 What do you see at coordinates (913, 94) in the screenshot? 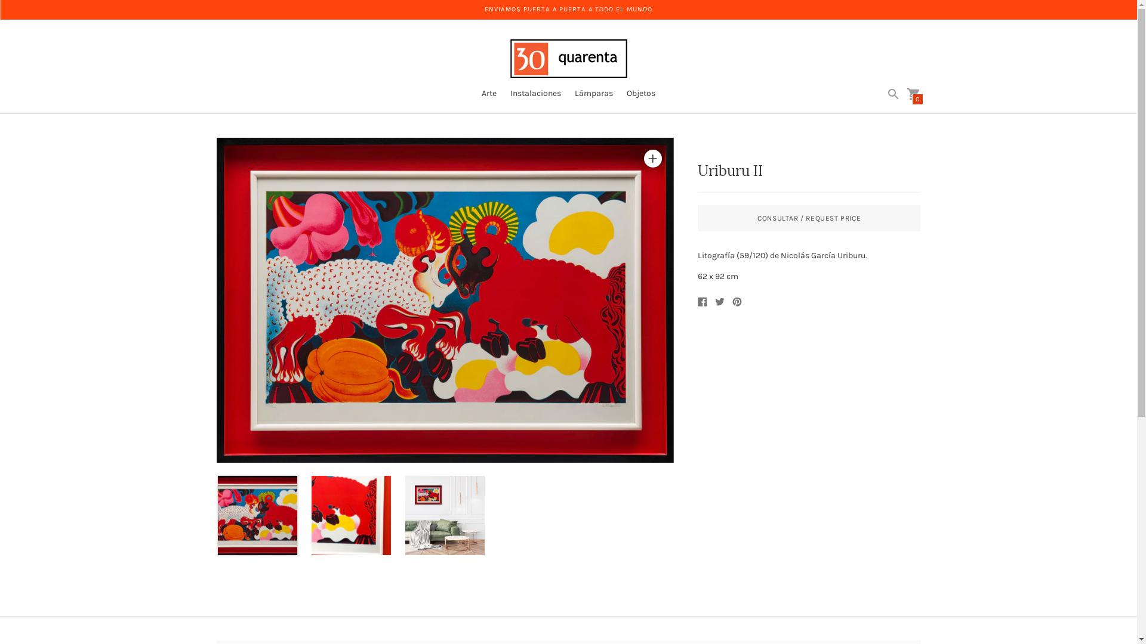
I see `0` at bounding box center [913, 94].